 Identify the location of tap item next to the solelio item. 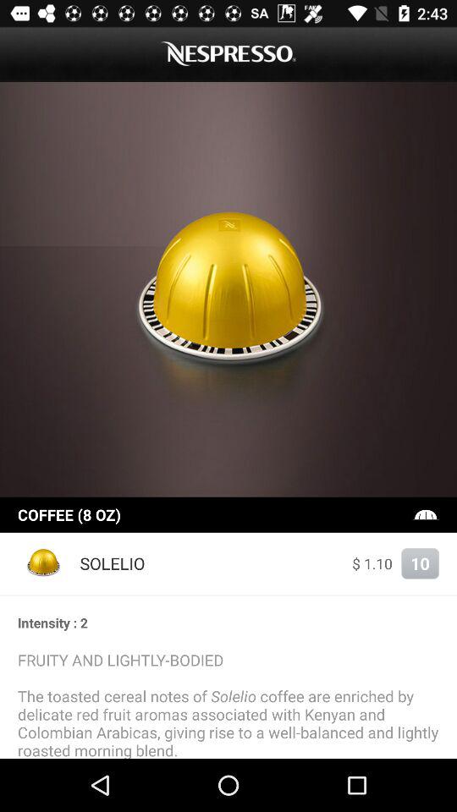
(44, 563).